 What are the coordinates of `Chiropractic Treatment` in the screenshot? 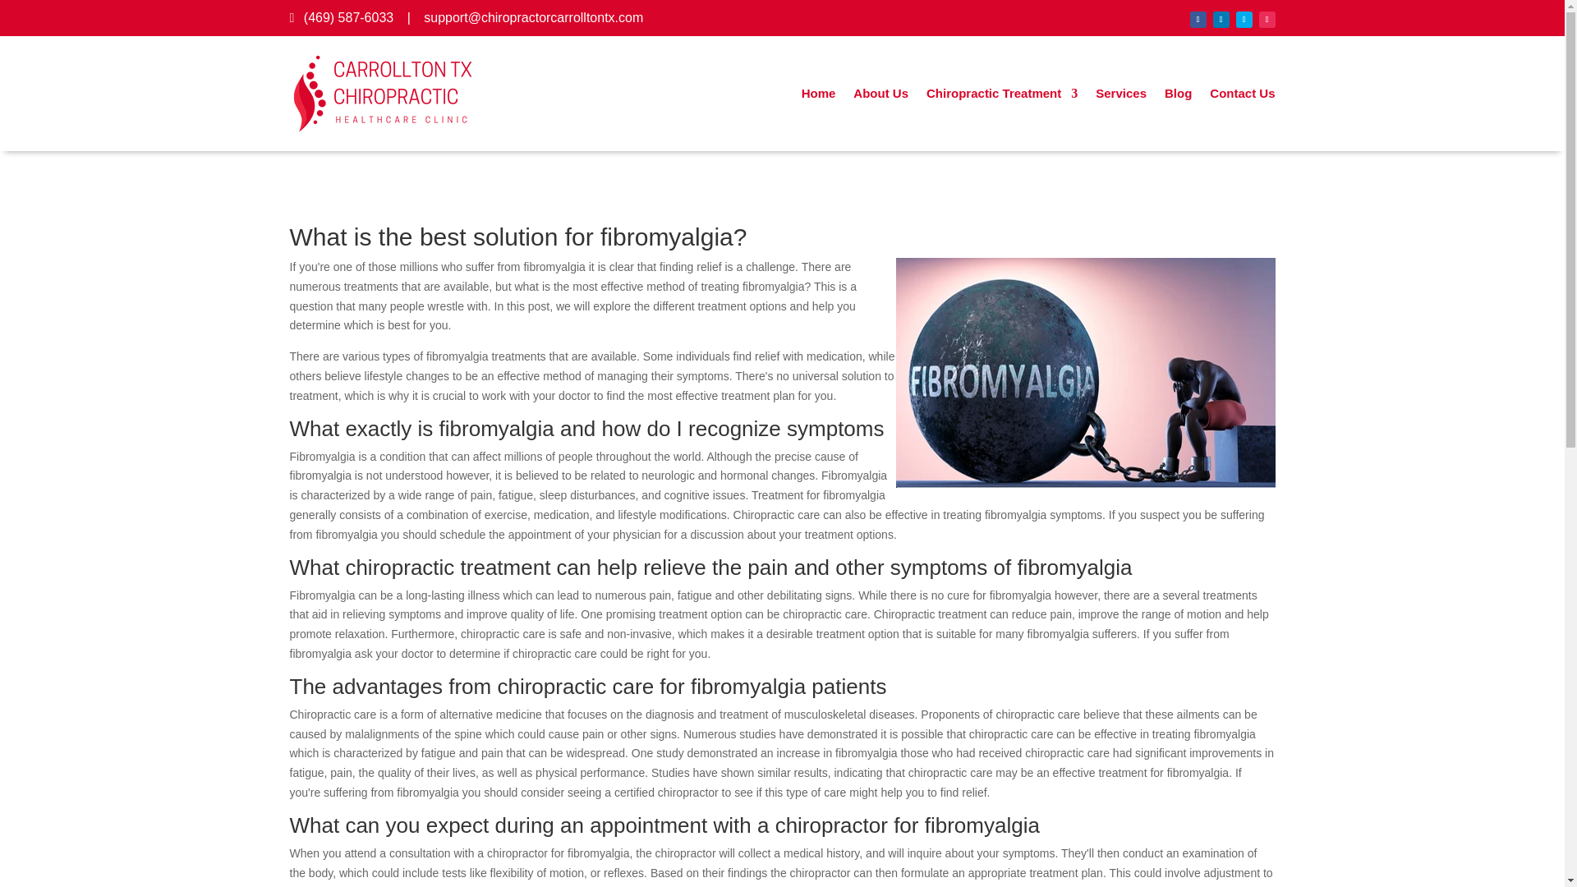 It's located at (1002, 94).